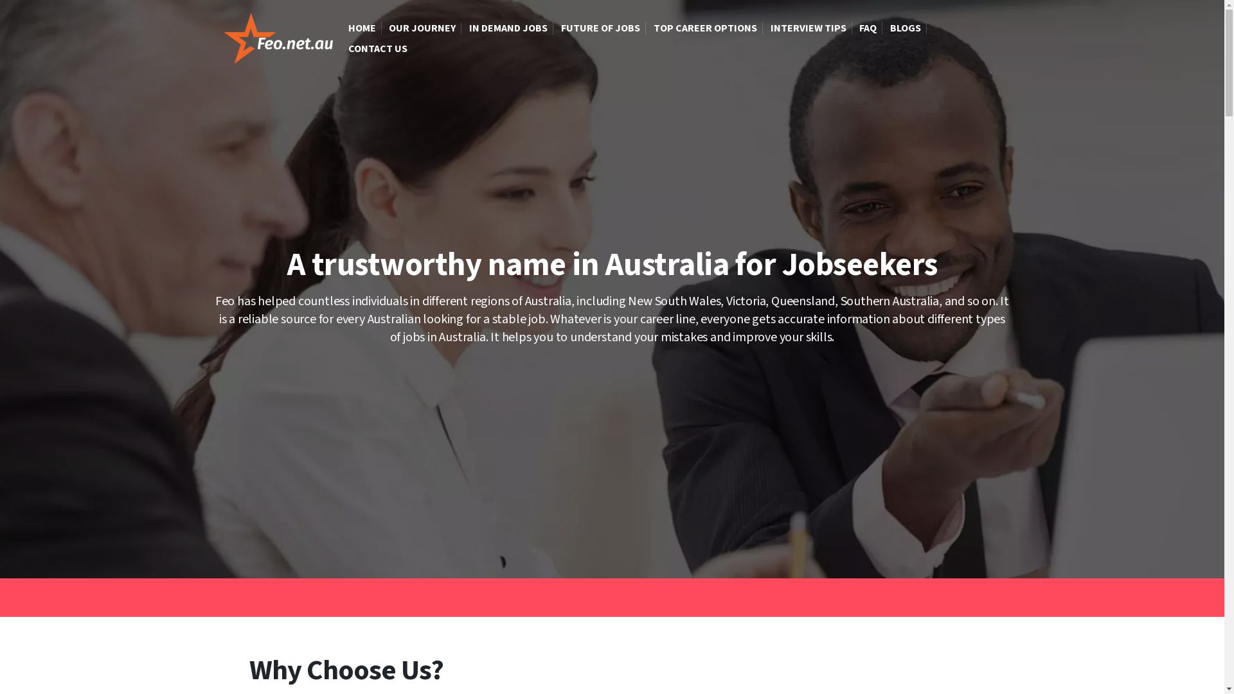  I want to click on HOME, so click(361, 28).